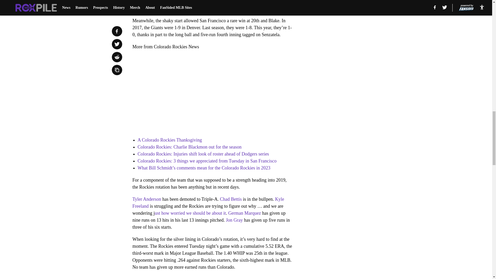 This screenshot has width=496, height=279. Describe the element at coordinates (190, 213) in the screenshot. I see `ust how worried we should be about it` at that location.